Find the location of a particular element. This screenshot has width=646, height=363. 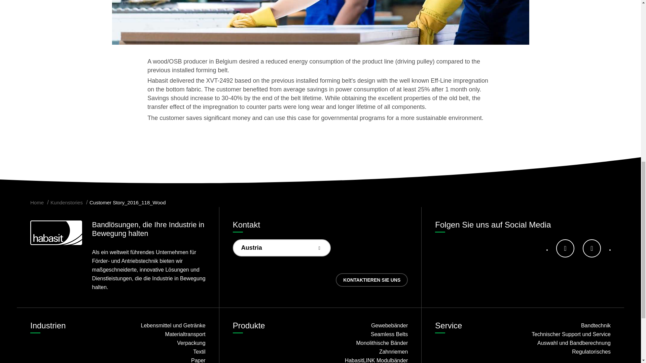

Technischer Support und Service is located at coordinates (569, 334).